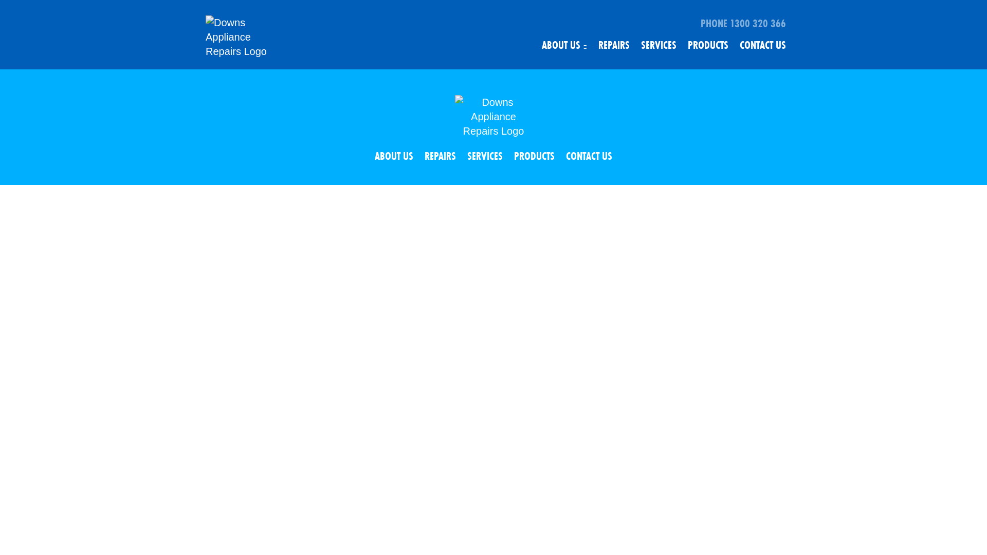  Describe the element at coordinates (763, 45) in the screenshot. I see `CONTACT US` at that location.